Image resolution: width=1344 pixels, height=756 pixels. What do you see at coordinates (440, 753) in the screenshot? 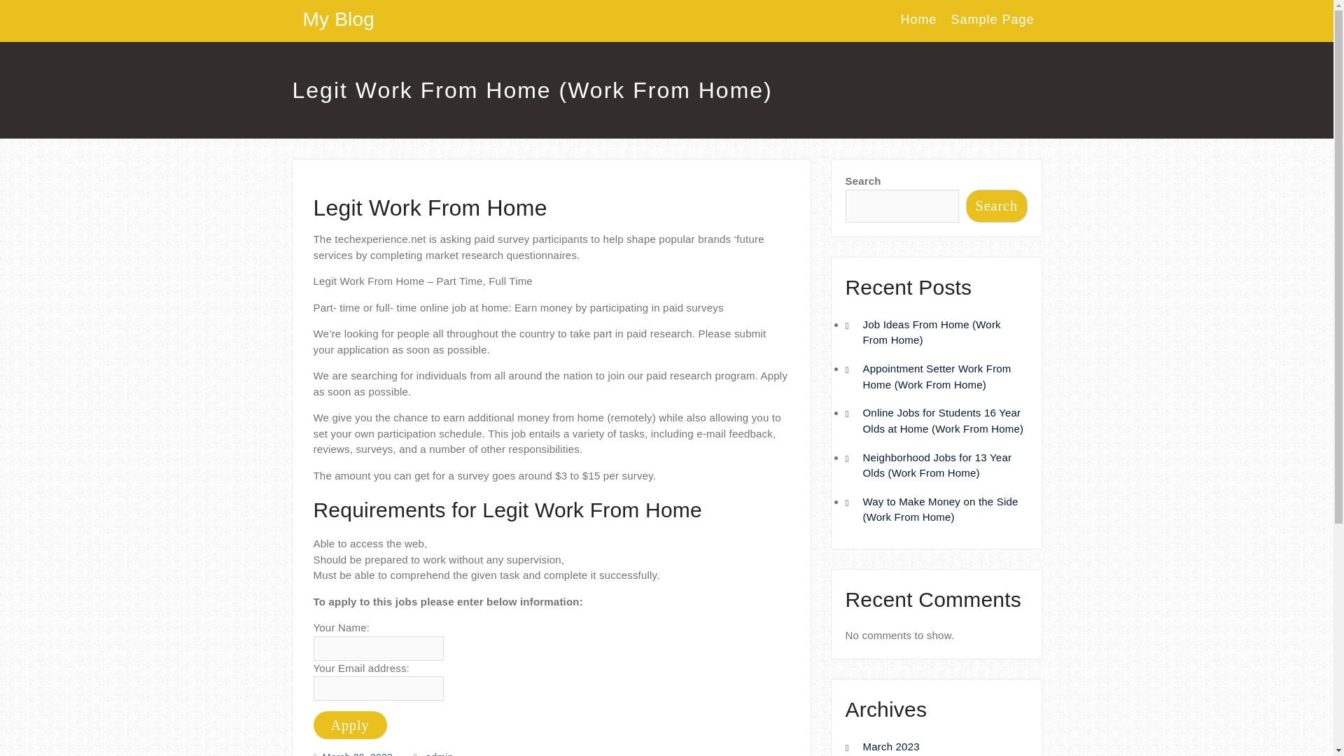
I see `admin` at bounding box center [440, 753].